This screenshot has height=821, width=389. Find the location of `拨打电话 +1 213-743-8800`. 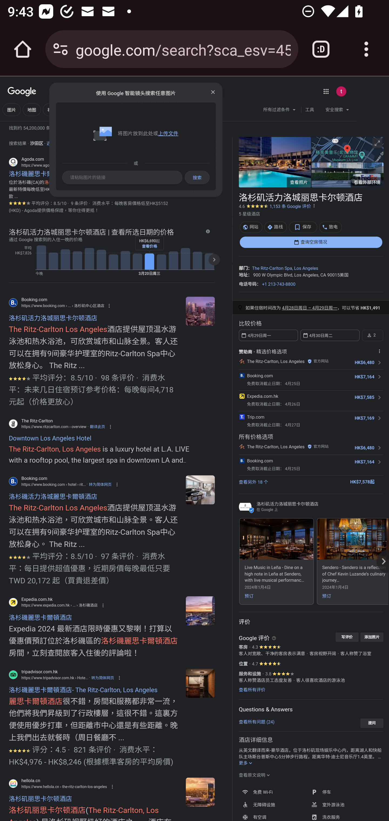

拨打电话 +1 213-743-8800 is located at coordinates (279, 284).